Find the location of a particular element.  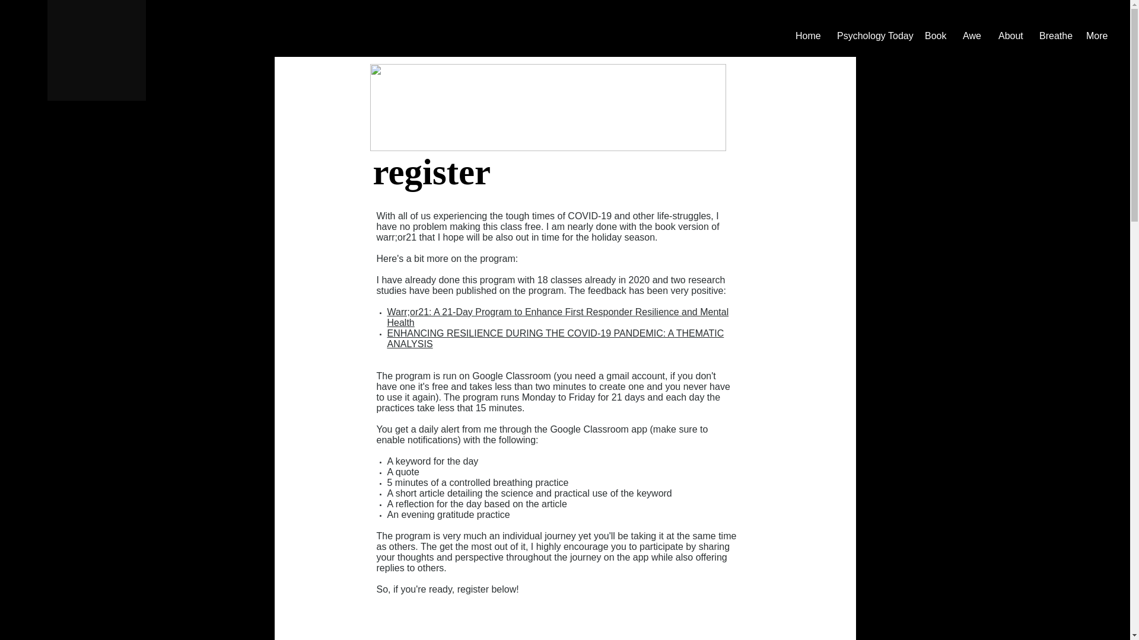

Book is located at coordinates (935, 36).